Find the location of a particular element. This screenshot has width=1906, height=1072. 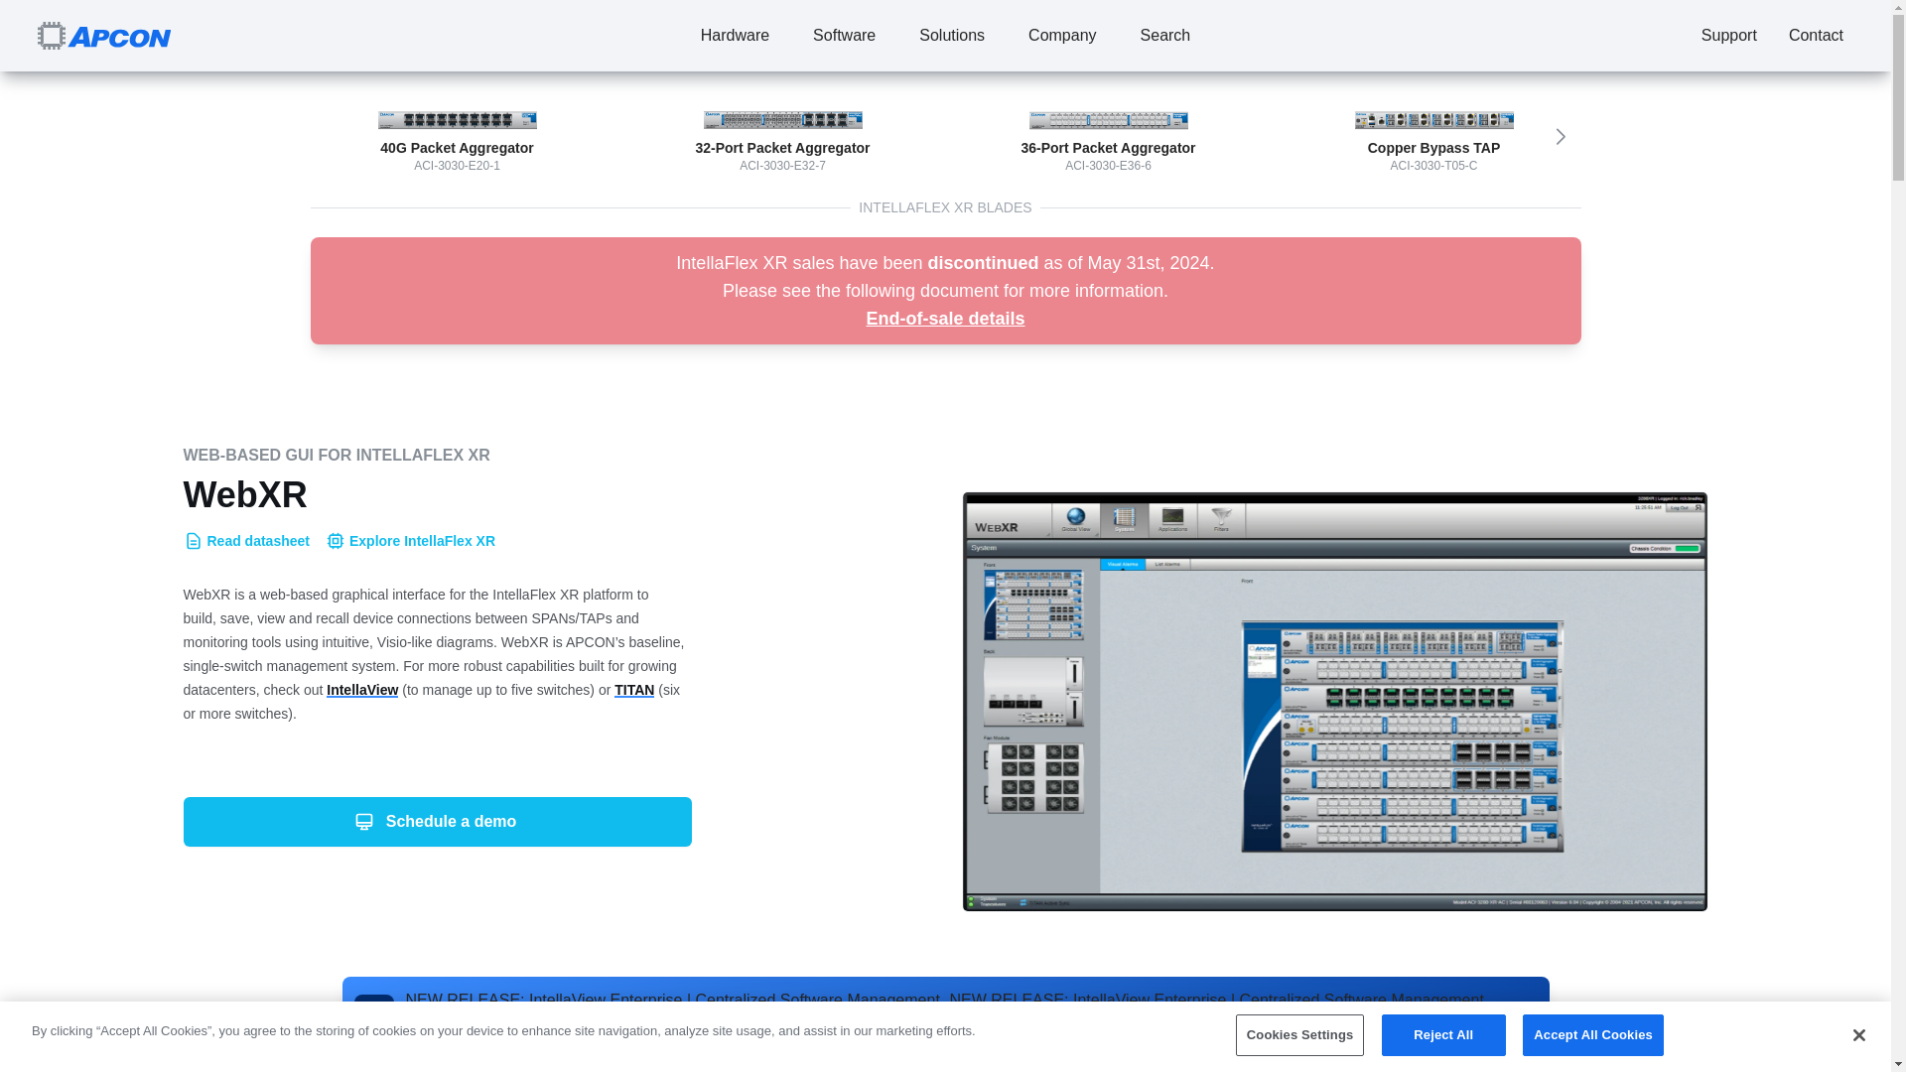

Solutions is located at coordinates (951, 36).